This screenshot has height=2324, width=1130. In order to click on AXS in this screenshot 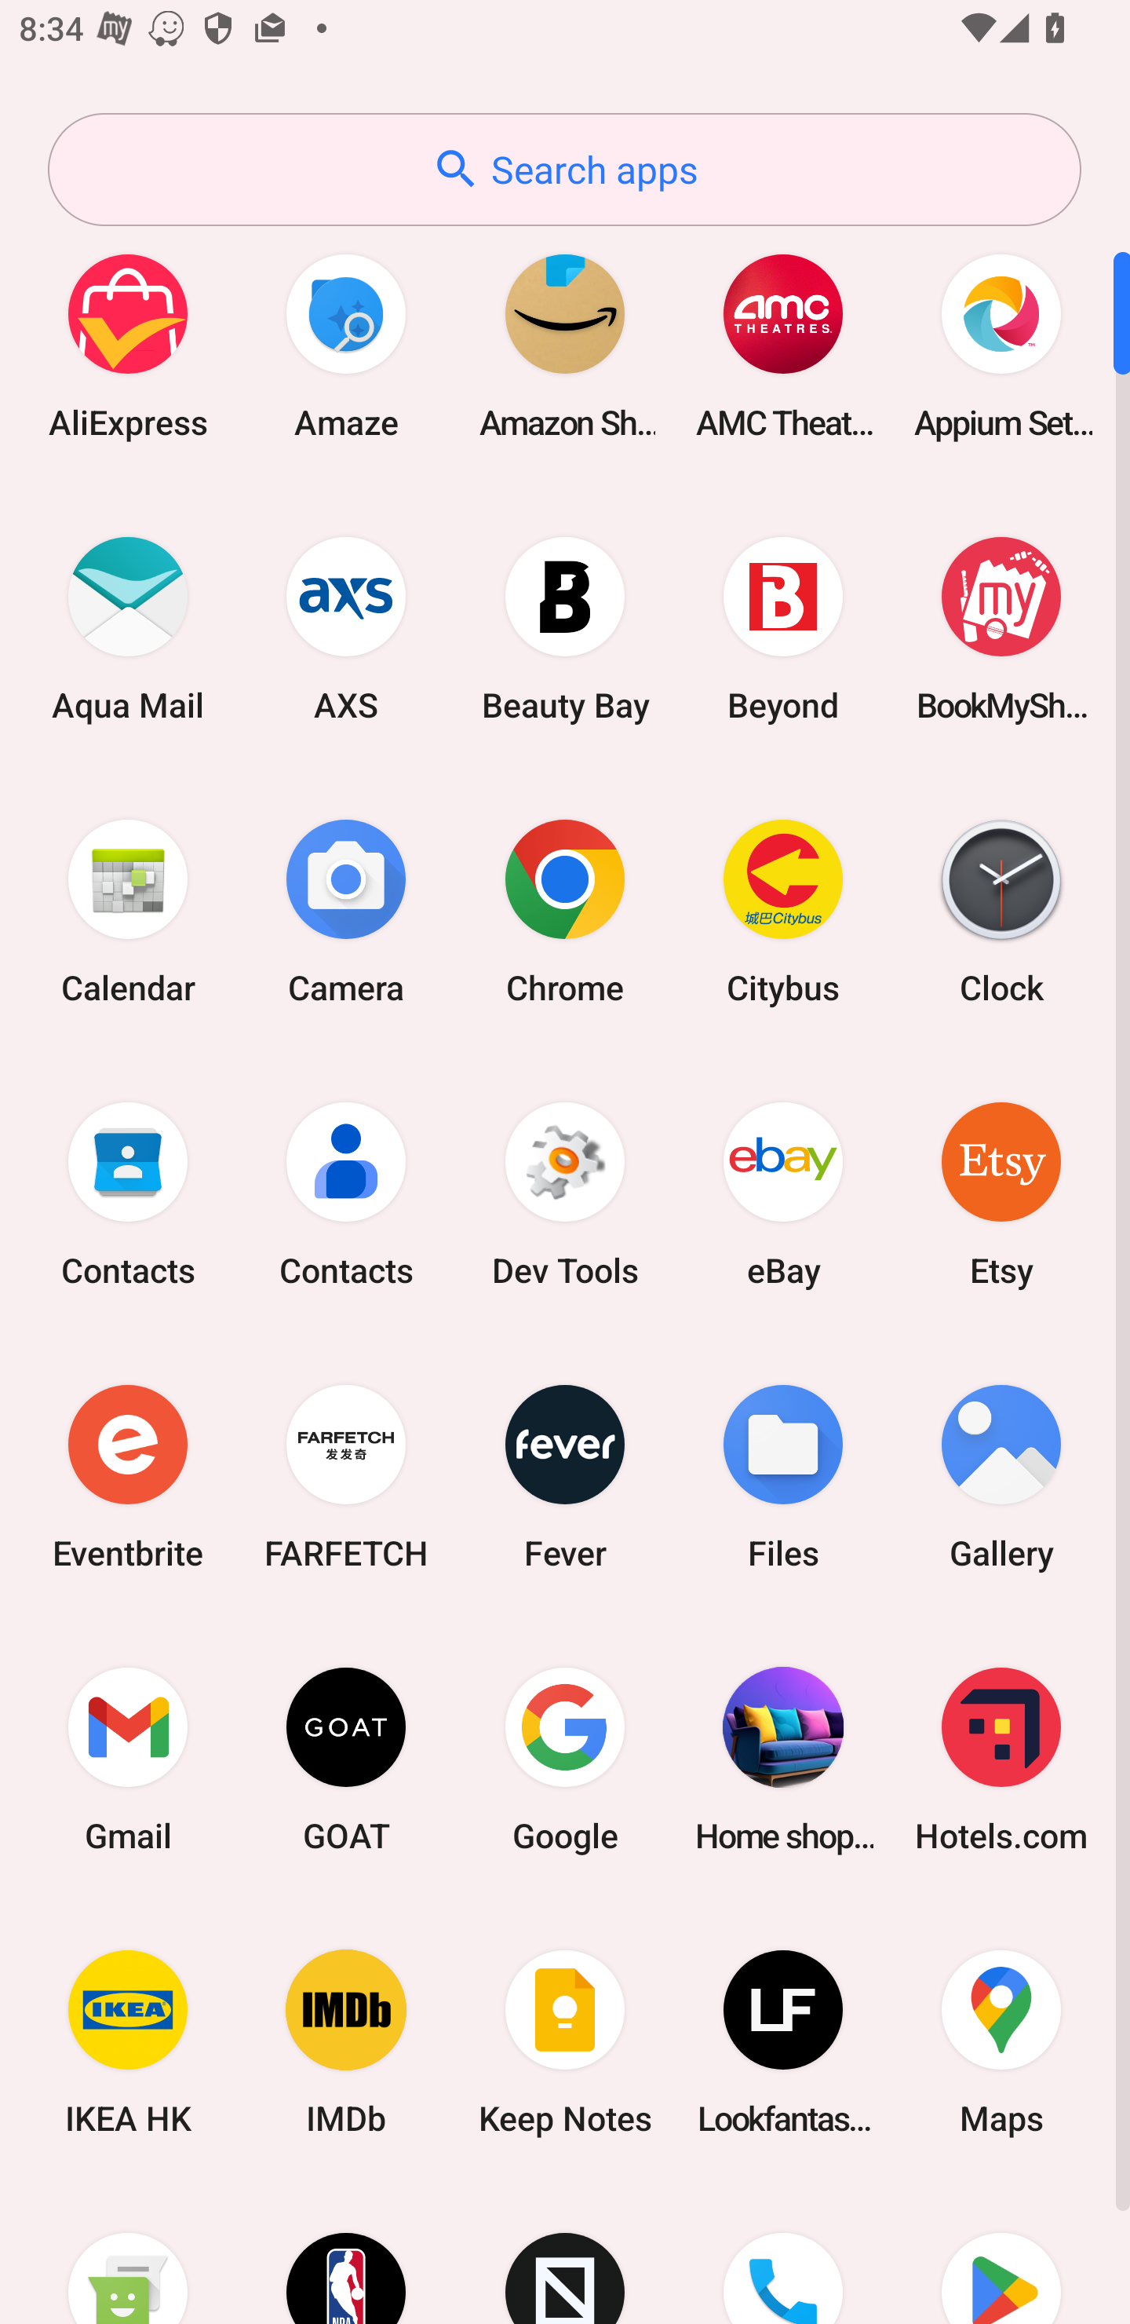, I will do `click(346, 628)`.